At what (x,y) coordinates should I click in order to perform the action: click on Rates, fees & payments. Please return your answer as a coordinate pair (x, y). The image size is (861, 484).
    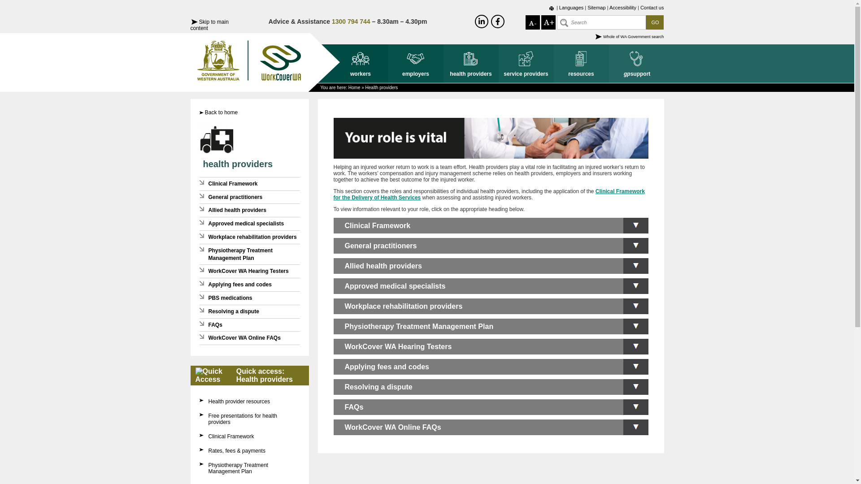
    Looking at the image, I should click on (237, 451).